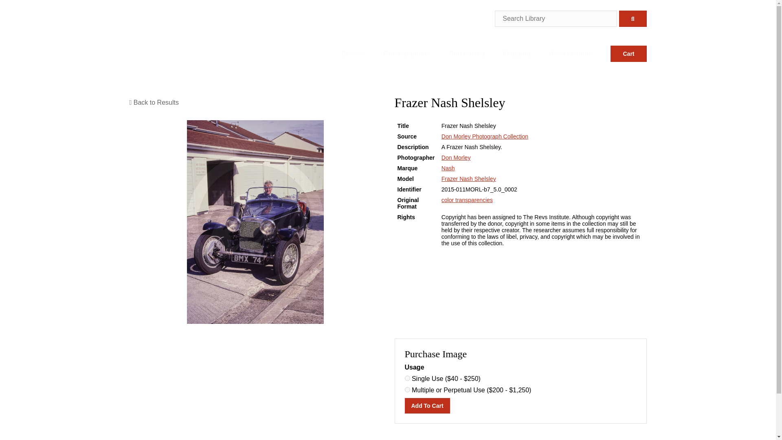 This screenshot has height=440, width=782. I want to click on Back to Results, so click(154, 103).